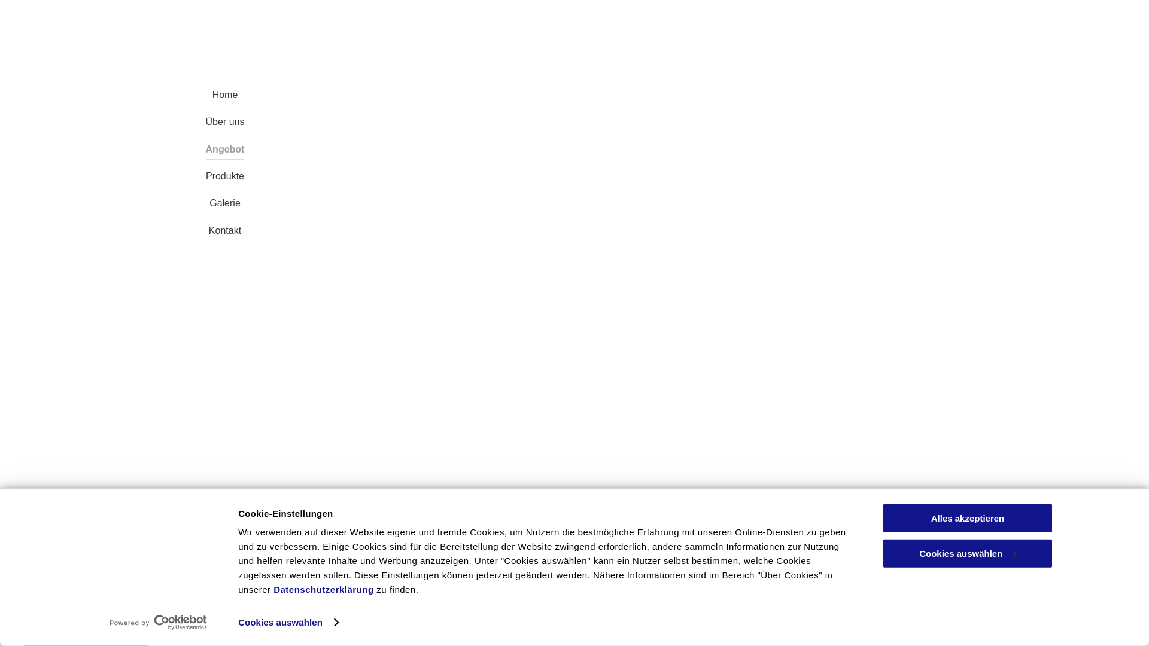 This screenshot has width=1149, height=646. I want to click on Produkte, so click(225, 177).